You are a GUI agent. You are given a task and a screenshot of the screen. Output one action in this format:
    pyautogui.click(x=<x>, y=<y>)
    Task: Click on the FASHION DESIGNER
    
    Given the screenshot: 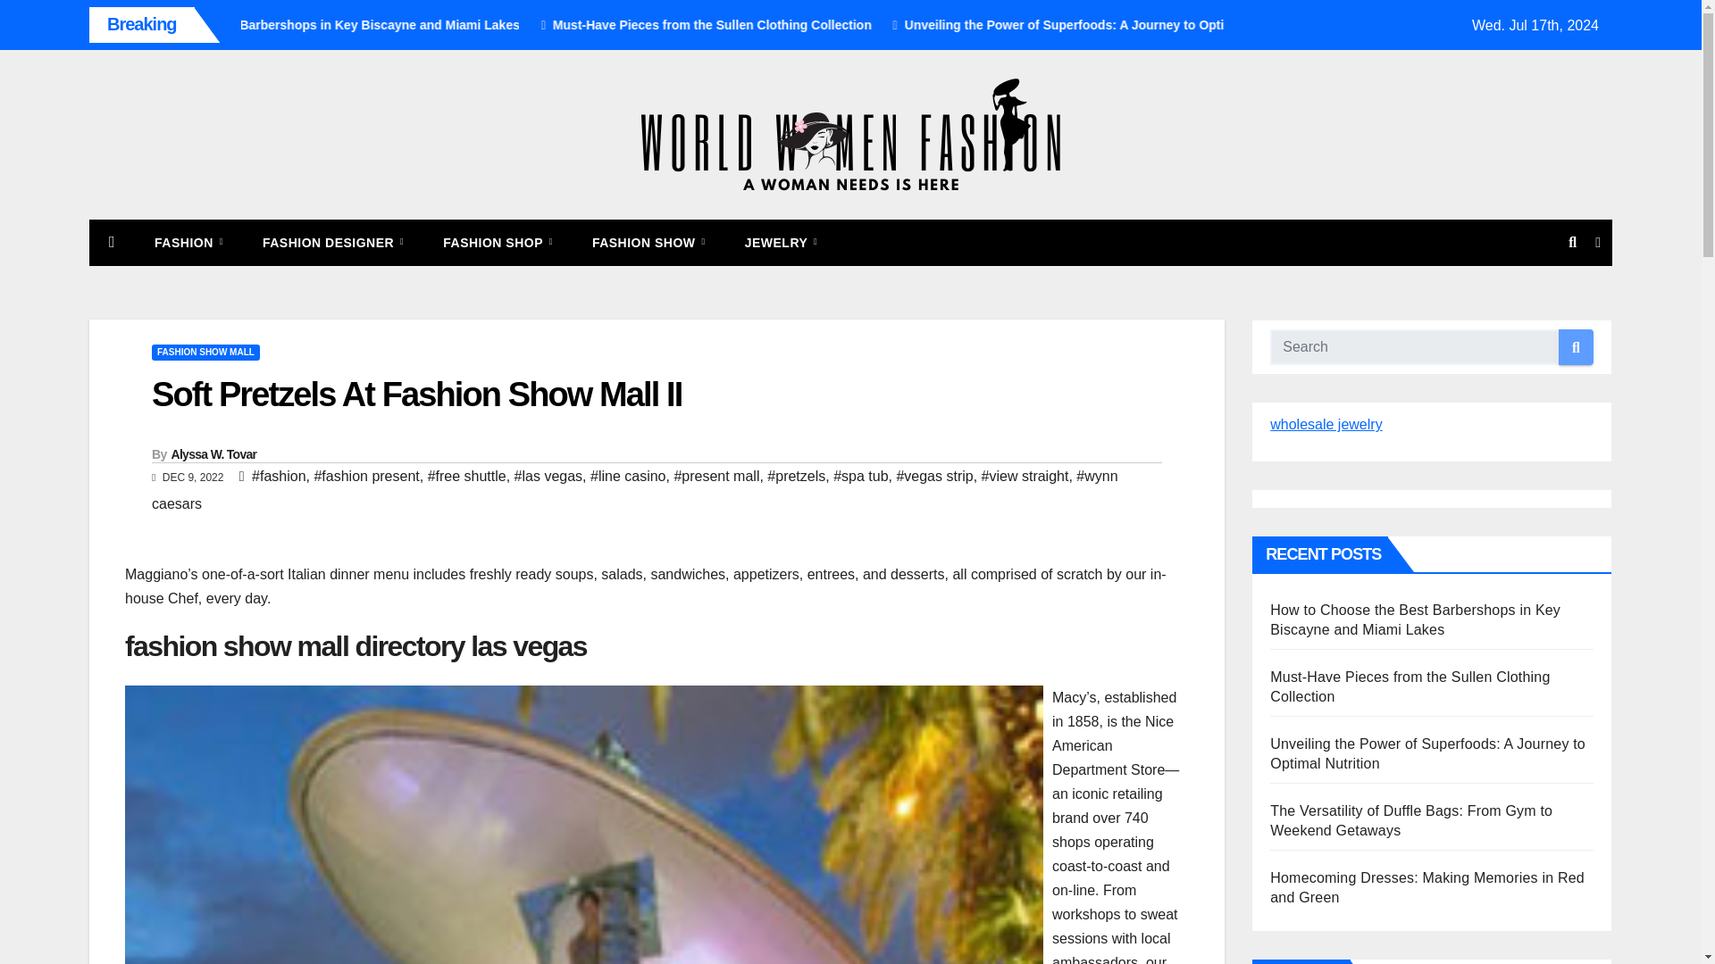 What is the action you would take?
    pyautogui.click(x=333, y=243)
    